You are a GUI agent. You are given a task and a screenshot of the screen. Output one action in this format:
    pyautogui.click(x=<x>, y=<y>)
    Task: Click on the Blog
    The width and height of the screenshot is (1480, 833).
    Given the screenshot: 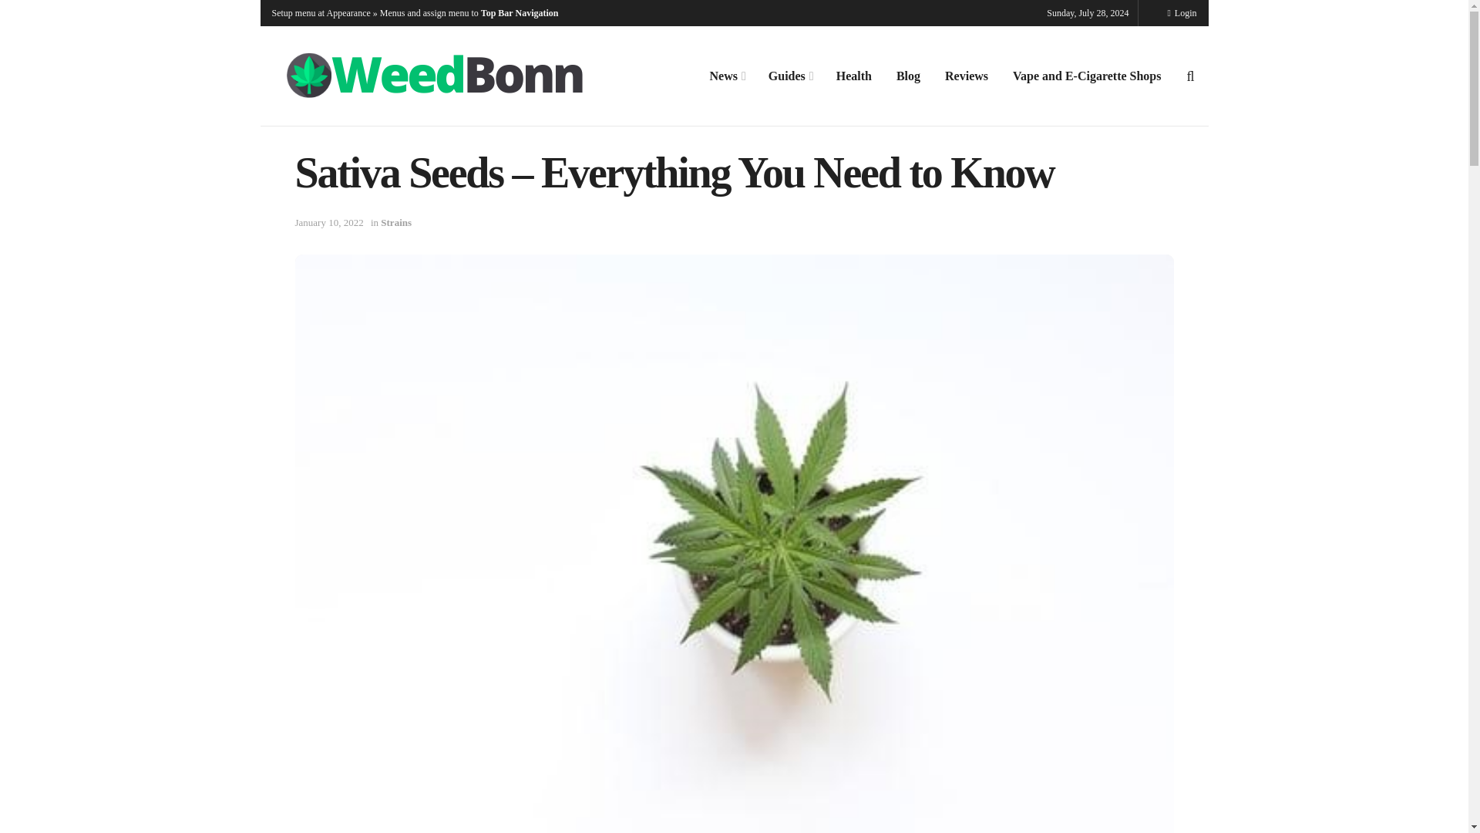 What is the action you would take?
    pyautogui.click(x=908, y=76)
    